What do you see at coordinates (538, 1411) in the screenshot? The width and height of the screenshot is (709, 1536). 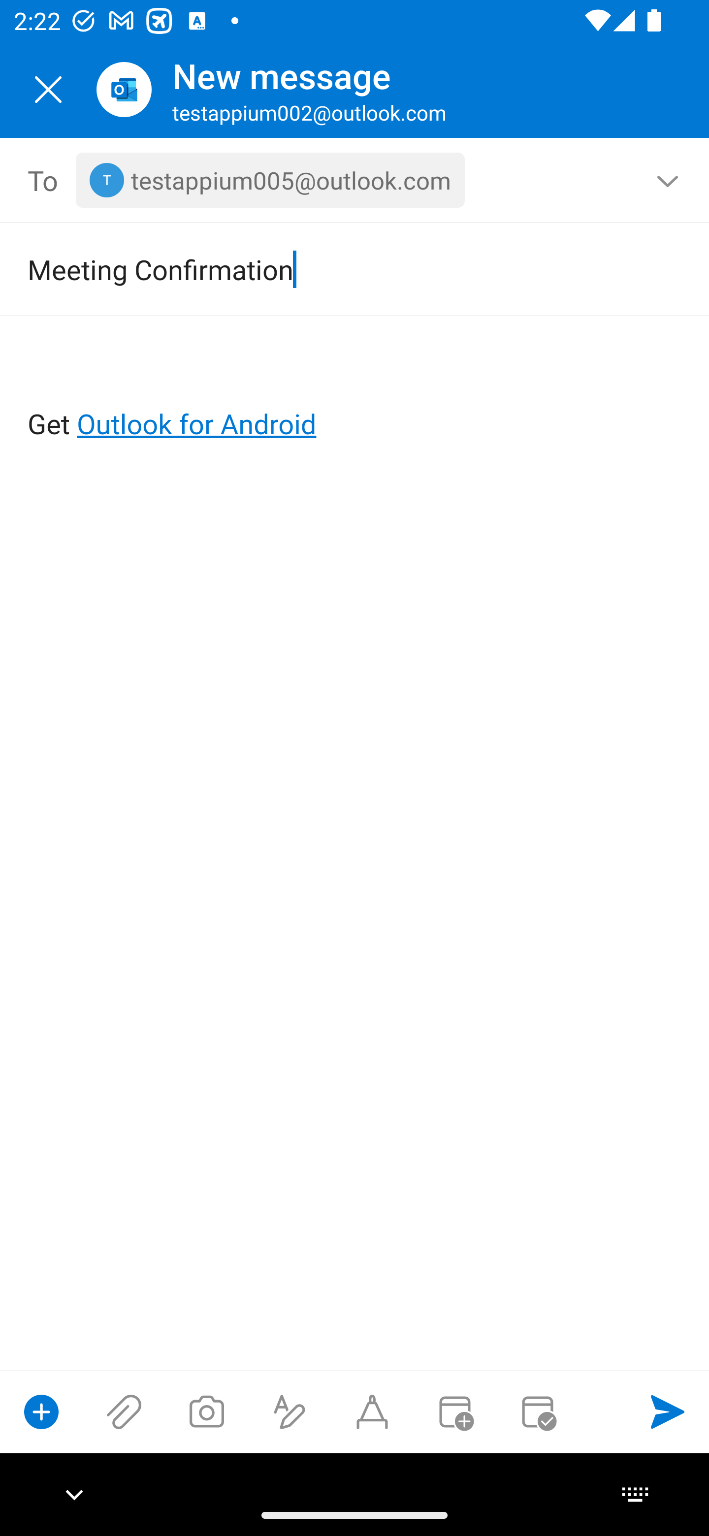 I see `Send availability` at bounding box center [538, 1411].